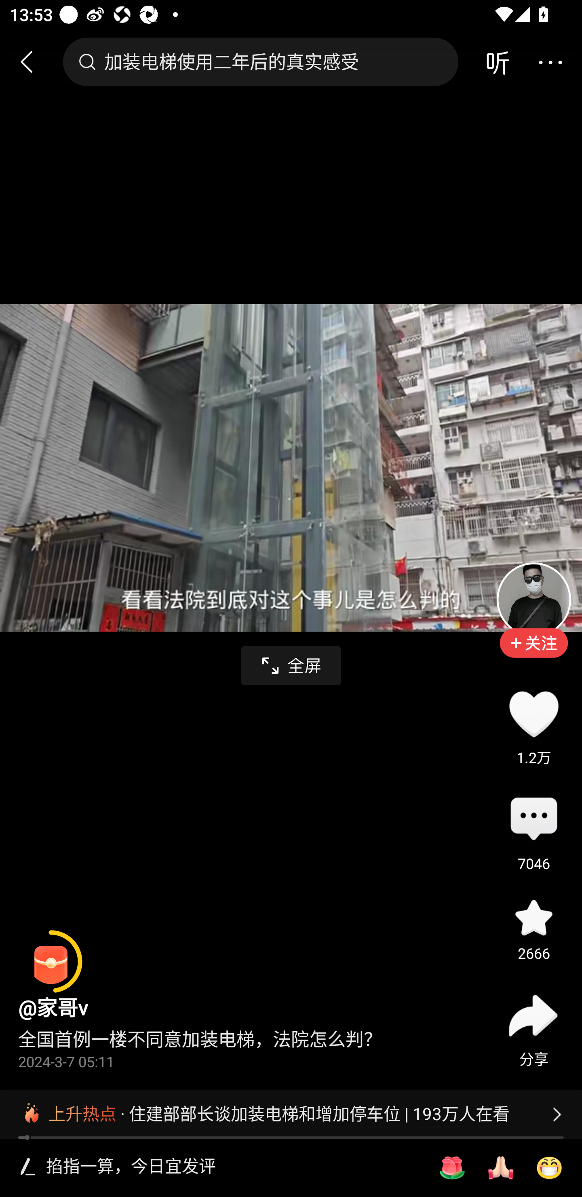  I want to click on [呲牙], so click(549, 1168).